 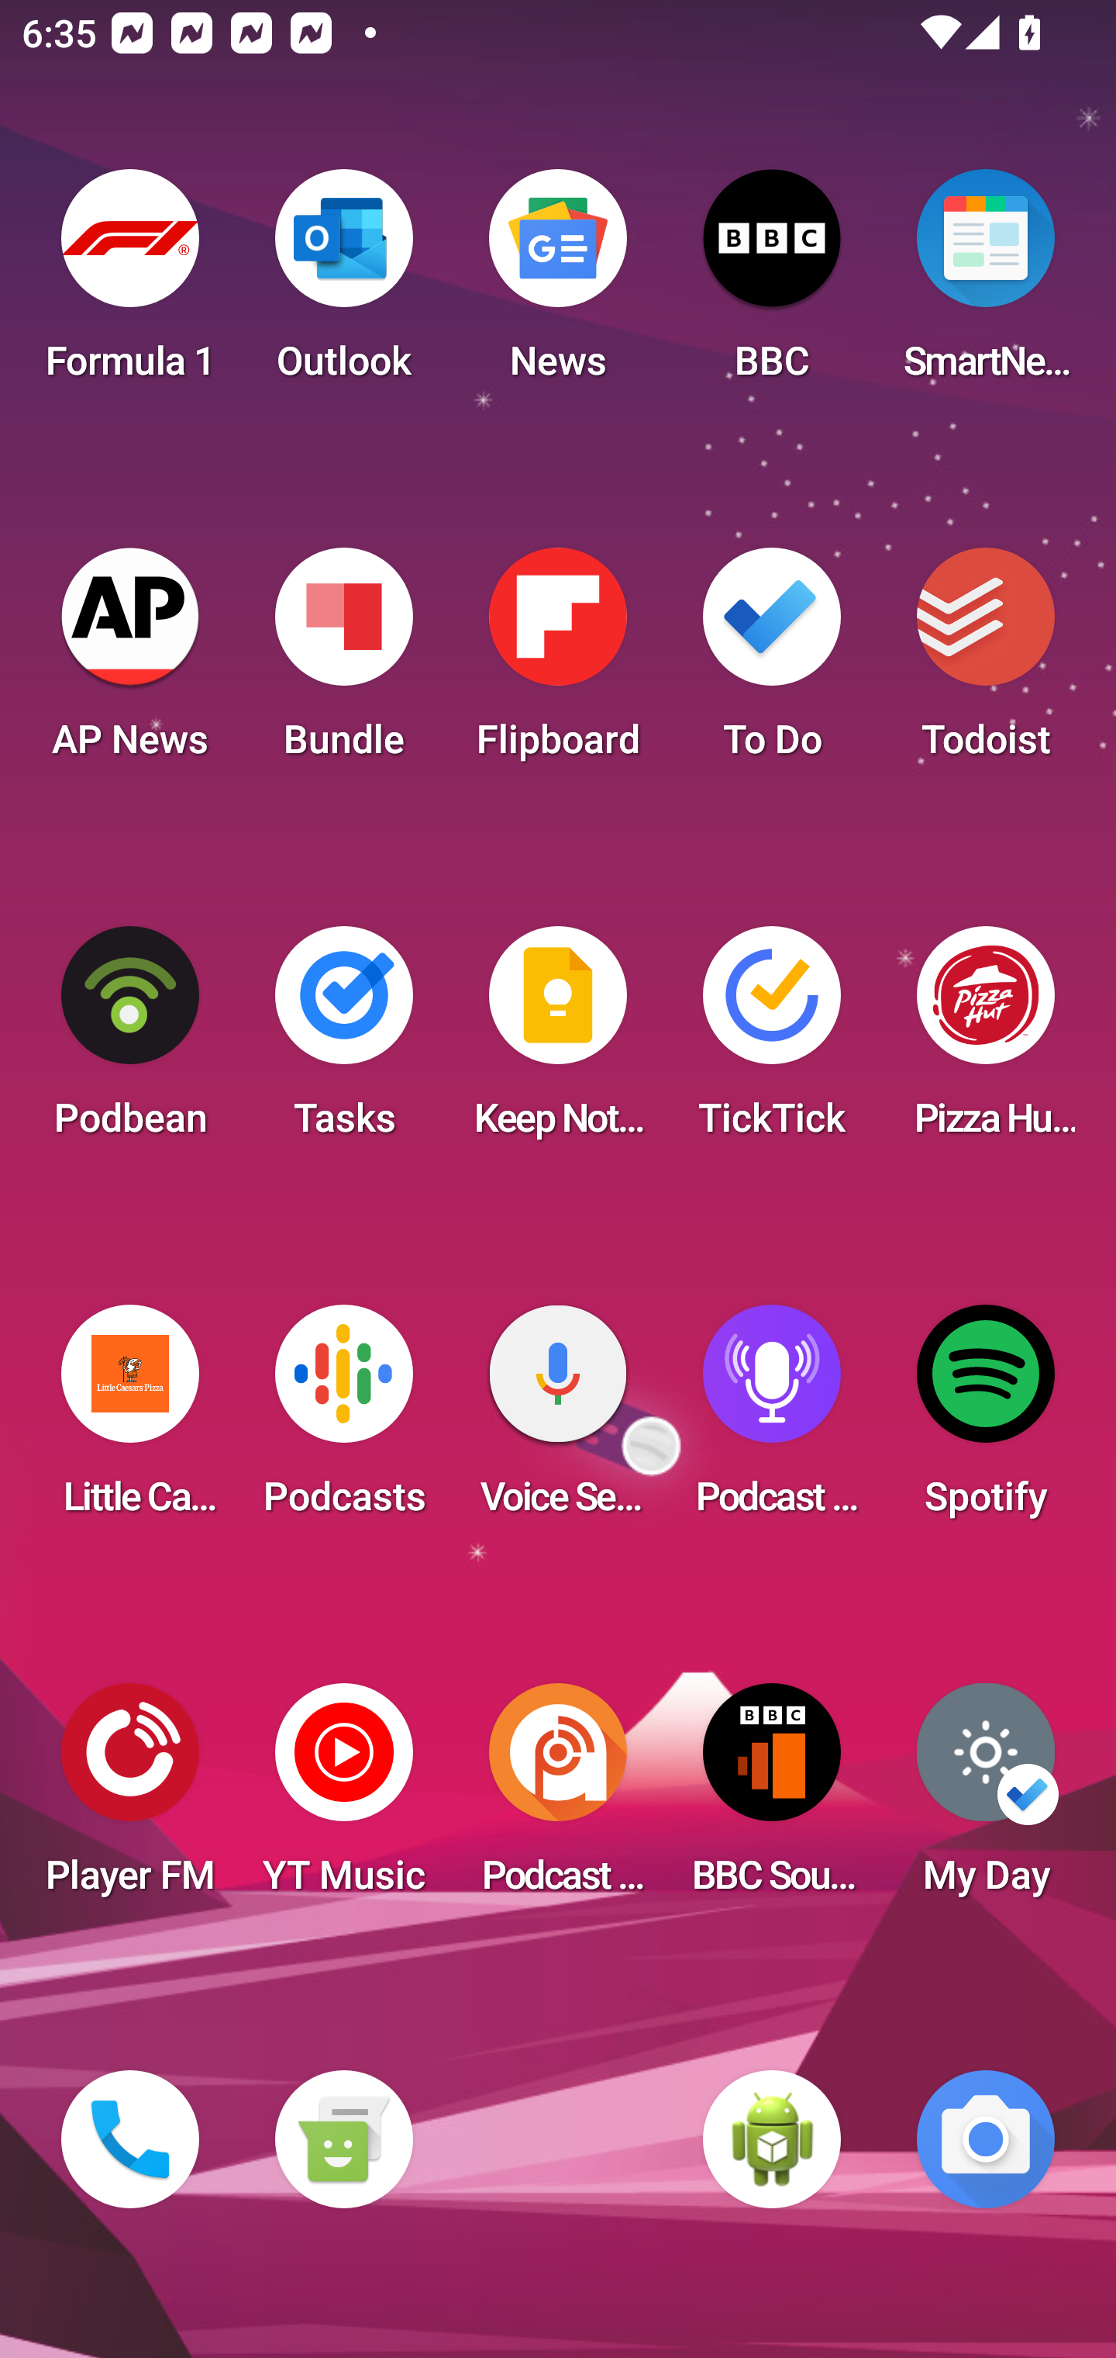 I want to click on WebView Browser Tester, so click(x=772, y=2139).